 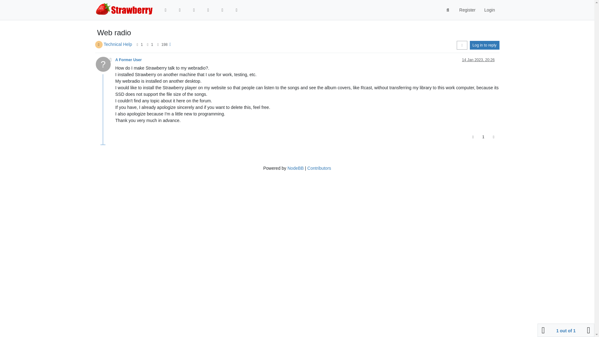 What do you see at coordinates (208, 10) in the screenshot?
I see `Popular` at bounding box center [208, 10].